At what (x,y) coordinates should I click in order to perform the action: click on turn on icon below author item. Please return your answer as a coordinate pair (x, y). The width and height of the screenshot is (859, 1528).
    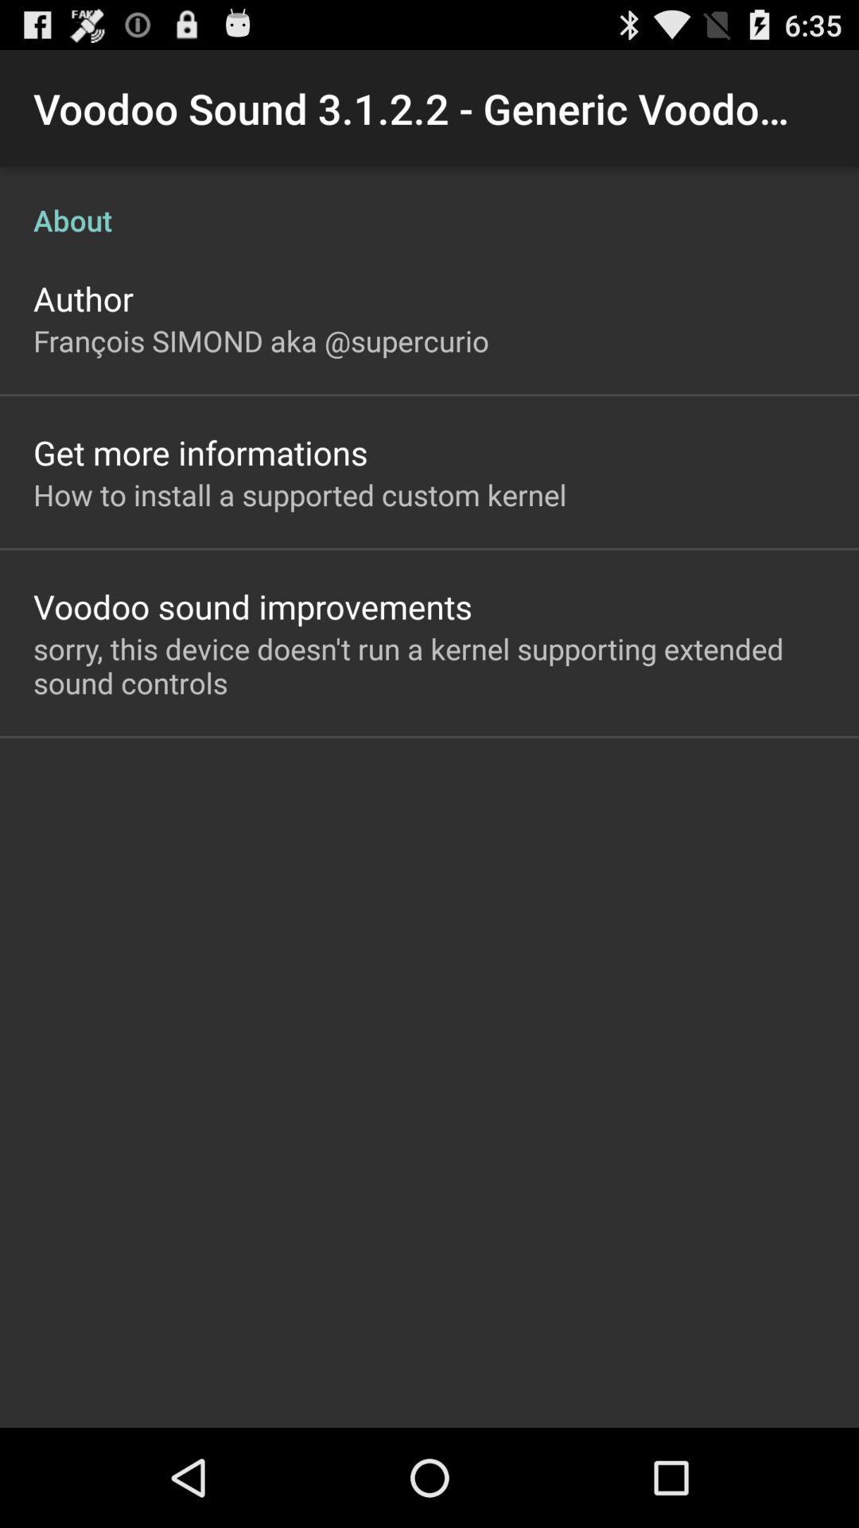
    Looking at the image, I should click on (261, 341).